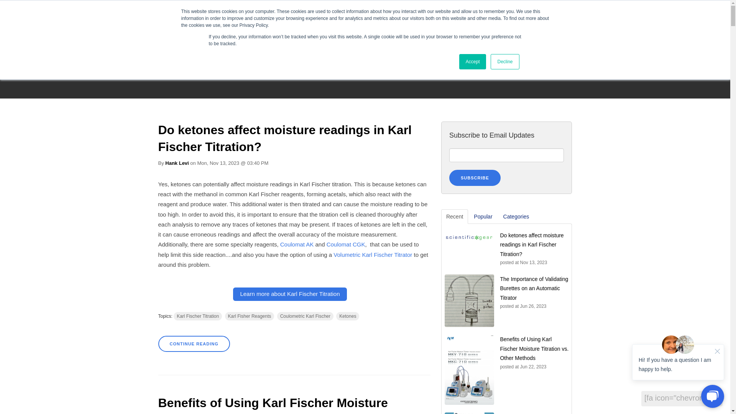 This screenshot has height=414, width=736. I want to click on Decline, so click(504, 62).